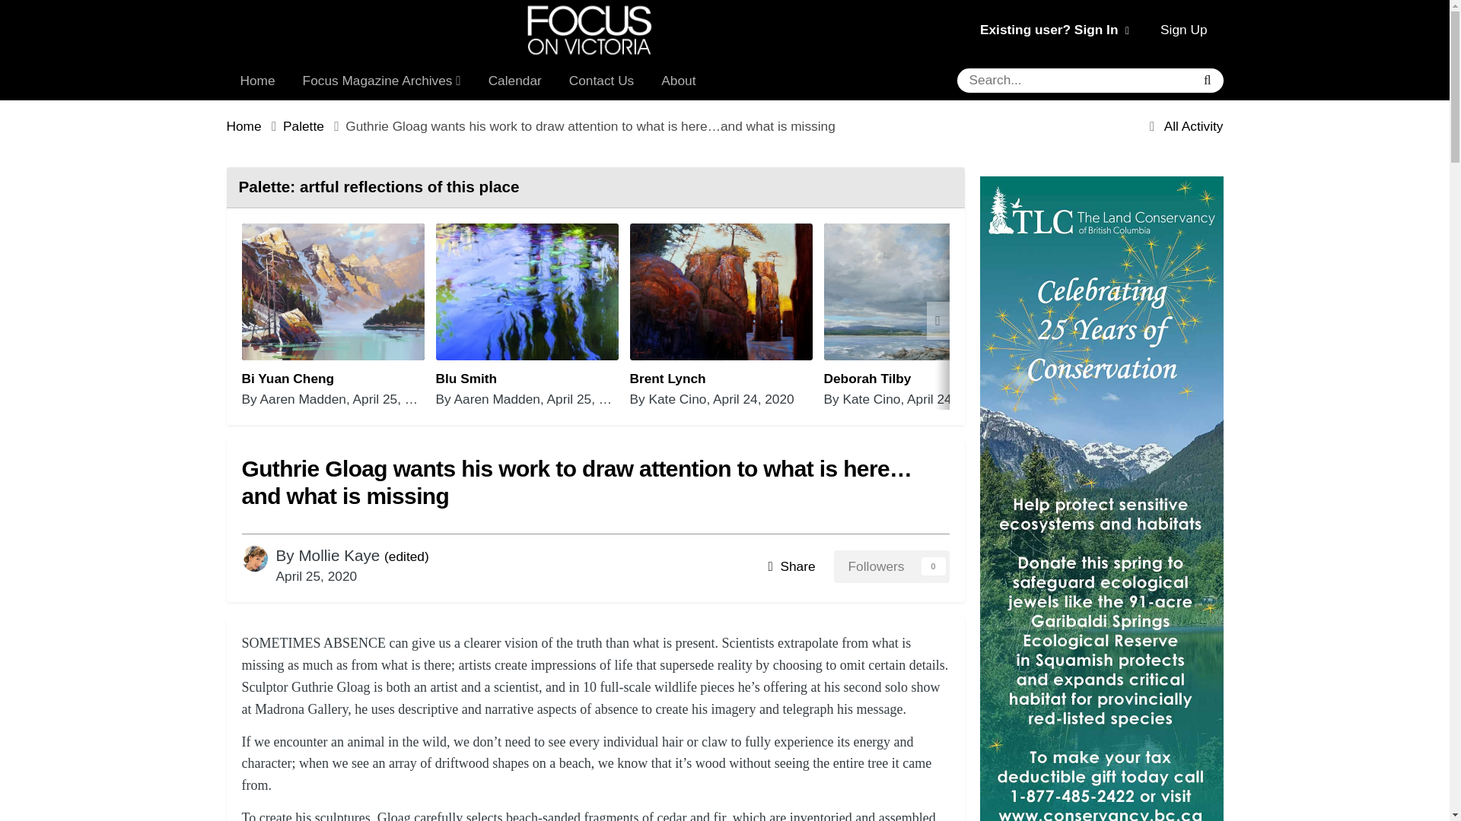 The image size is (1461, 821). I want to click on View the image Deborah Tilby, so click(915, 292).